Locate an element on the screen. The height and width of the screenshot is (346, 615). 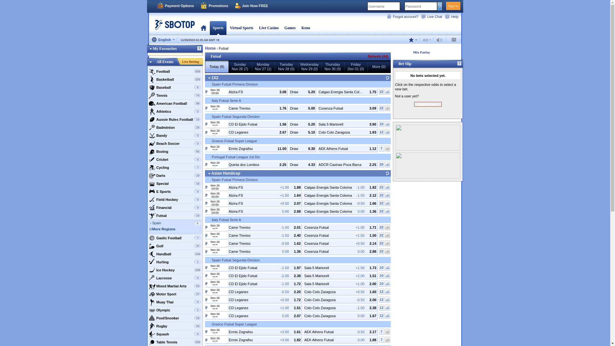
Home is located at coordinates (210, 48).